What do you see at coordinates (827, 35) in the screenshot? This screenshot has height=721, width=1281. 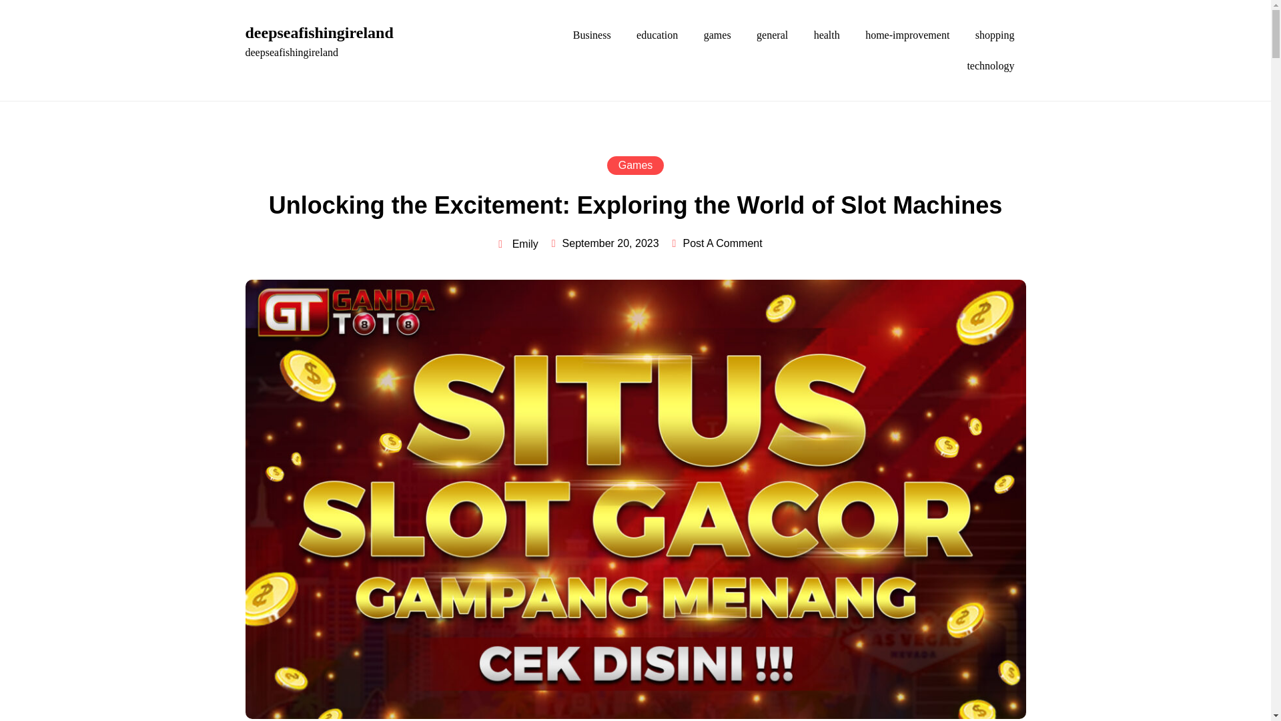 I see `health` at bounding box center [827, 35].